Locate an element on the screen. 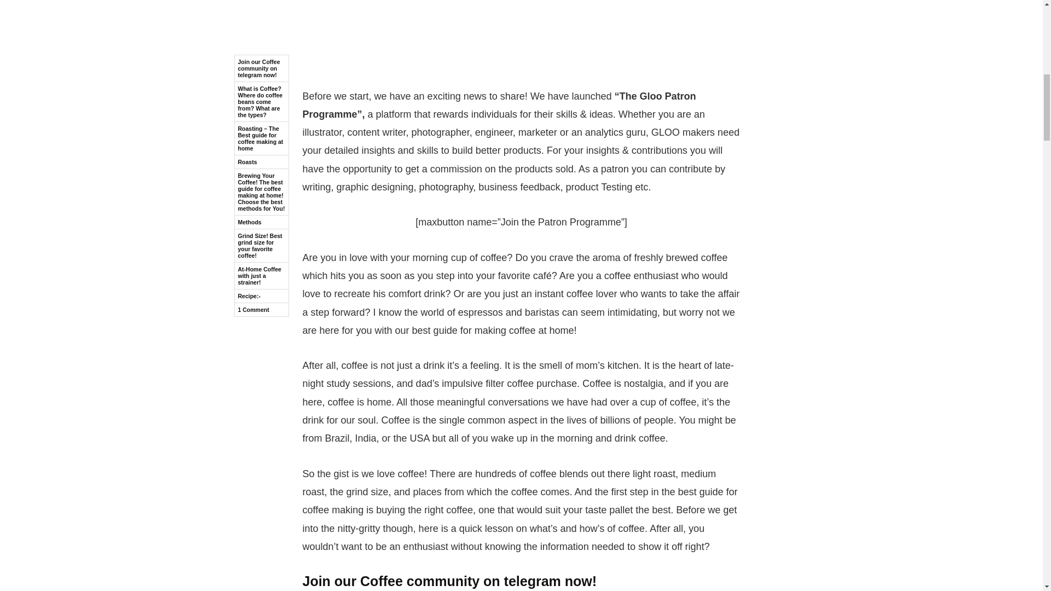 The image size is (1051, 591). 1 Comment is located at coordinates (261, 159).